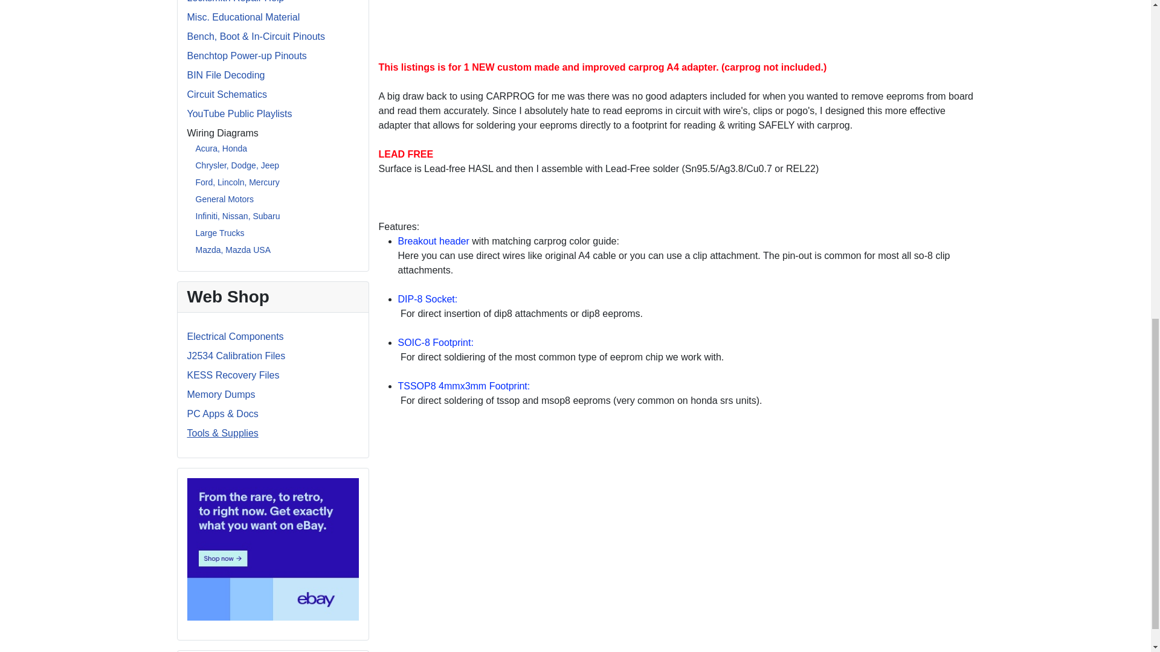 Image resolution: width=1160 pixels, height=652 pixels. I want to click on Memory Dumps, so click(221, 394).